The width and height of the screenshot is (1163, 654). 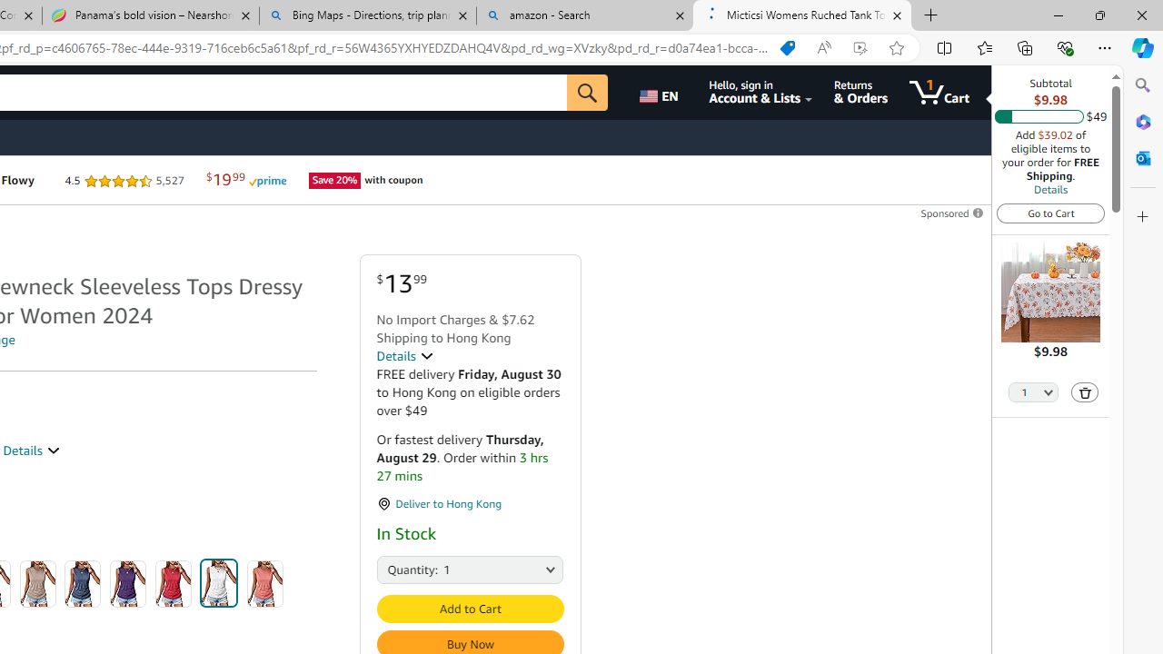 What do you see at coordinates (760, 93) in the screenshot?
I see `Hello, sign in Account & Lists` at bounding box center [760, 93].